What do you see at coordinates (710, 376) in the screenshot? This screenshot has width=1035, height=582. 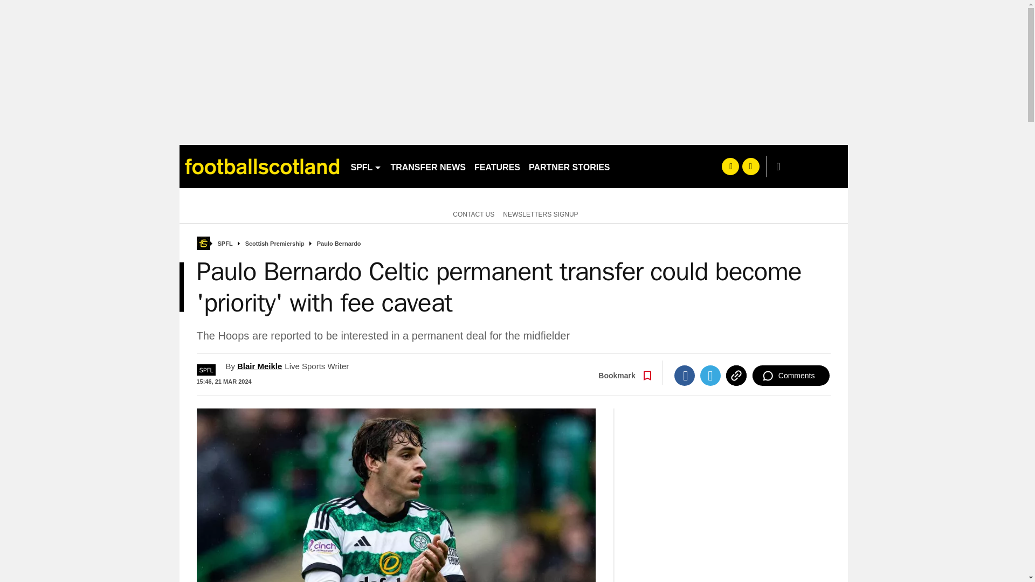 I see `Twitter` at bounding box center [710, 376].